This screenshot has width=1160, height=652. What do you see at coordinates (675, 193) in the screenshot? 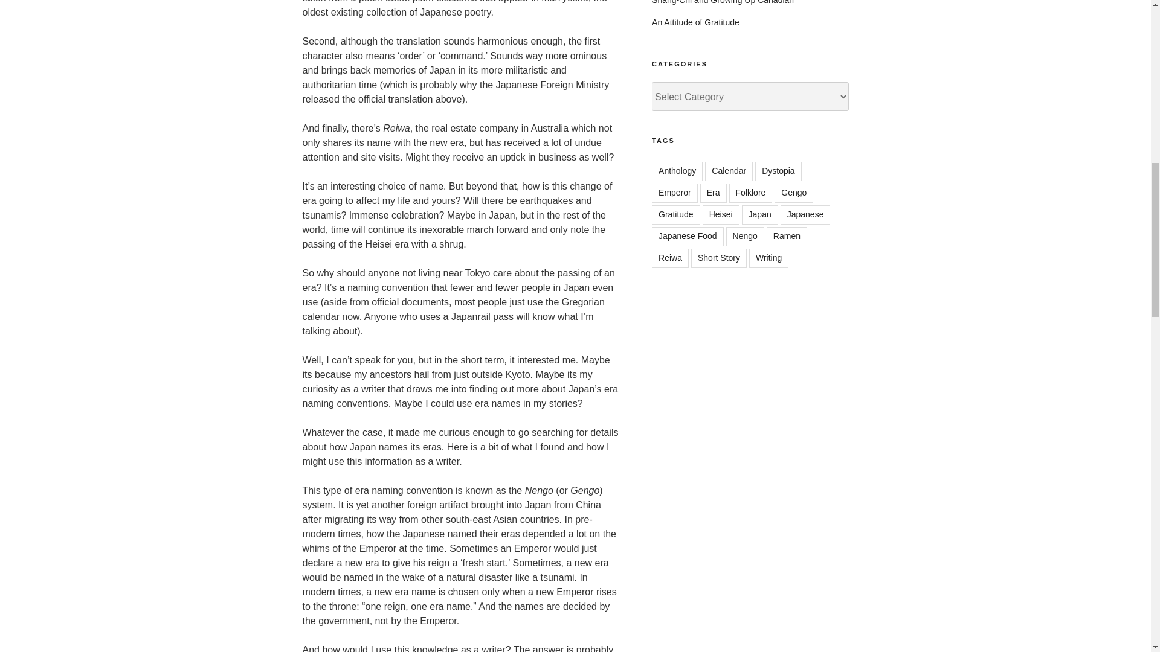
I see `Emperor` at bounding box center [675, 193].